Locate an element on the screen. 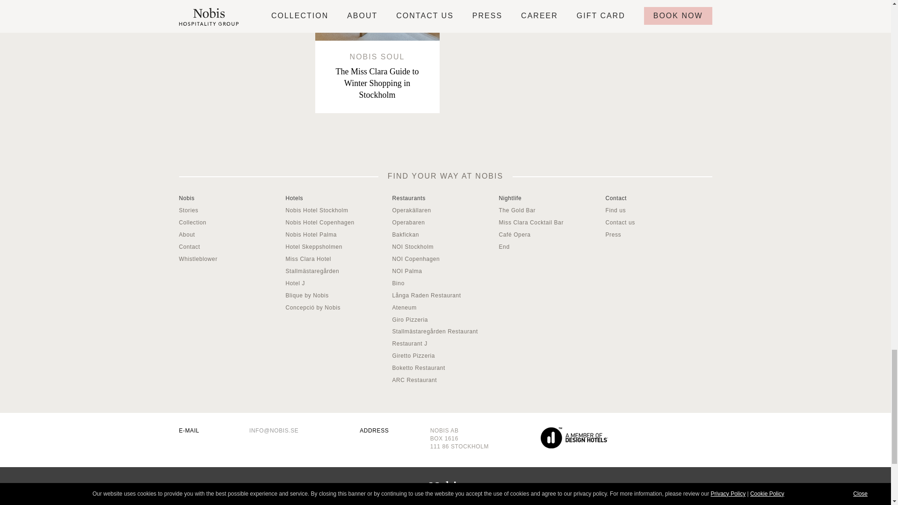  Miss Clara Hotel is located at coordinates (308, 259).